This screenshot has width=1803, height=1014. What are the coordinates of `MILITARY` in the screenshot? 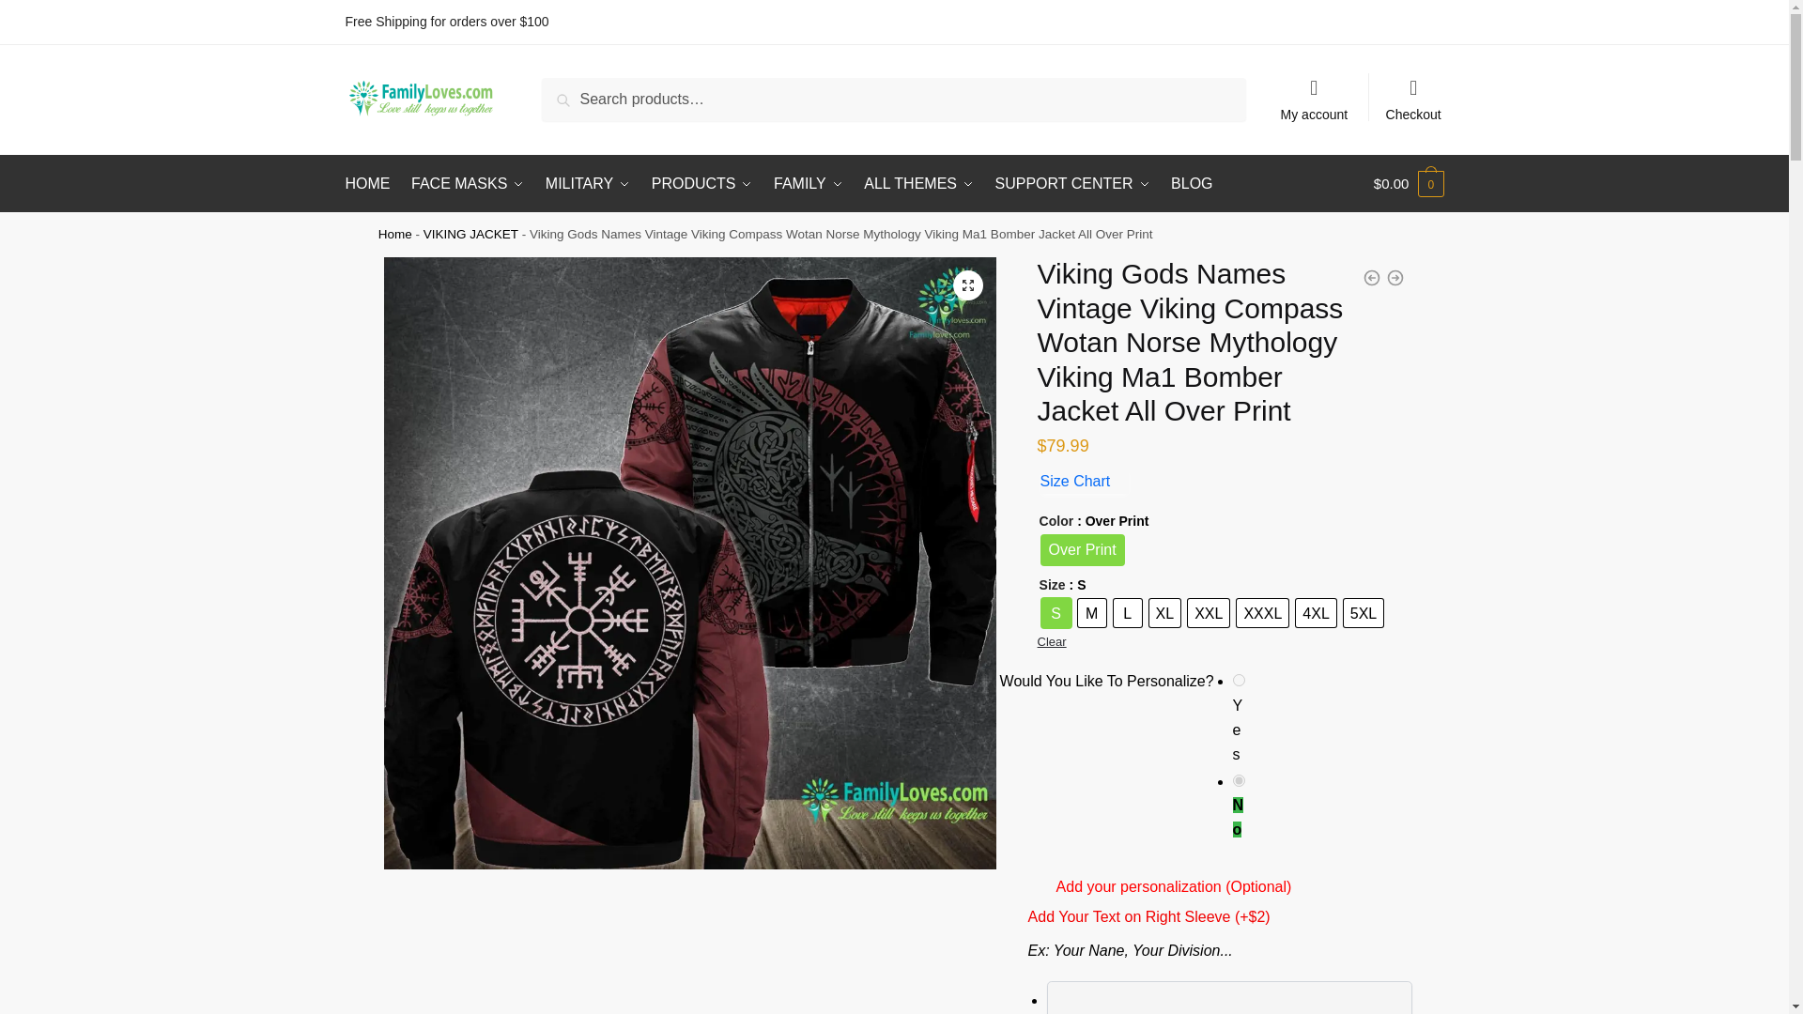 It's located at (588, 184).